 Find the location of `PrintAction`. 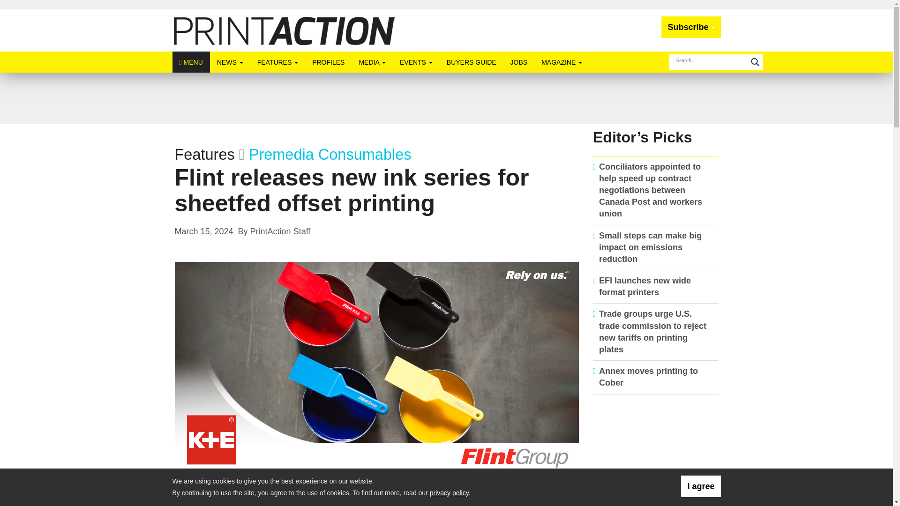

PrintAction is located at coordinates (284, 30).